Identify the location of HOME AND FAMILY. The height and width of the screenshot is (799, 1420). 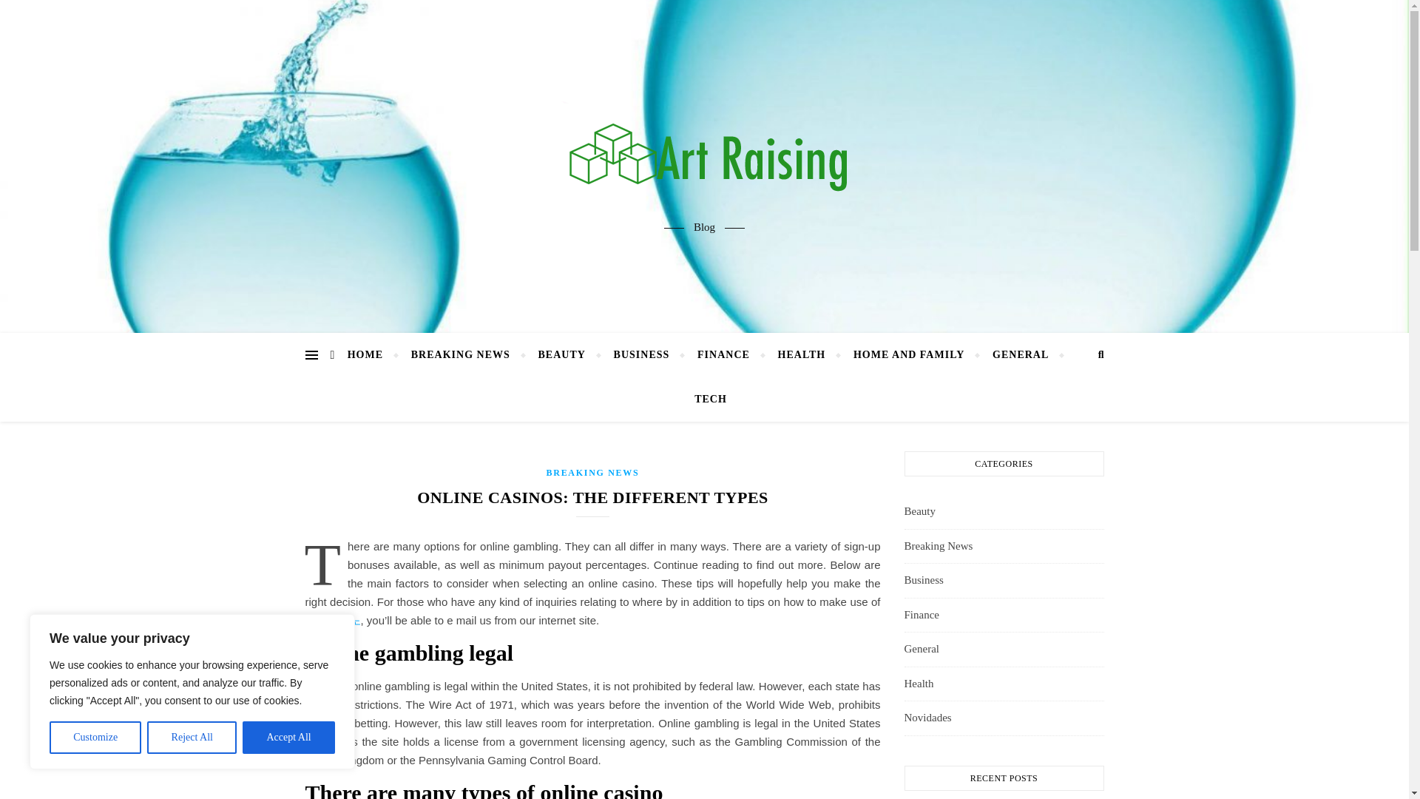
(908, 355).